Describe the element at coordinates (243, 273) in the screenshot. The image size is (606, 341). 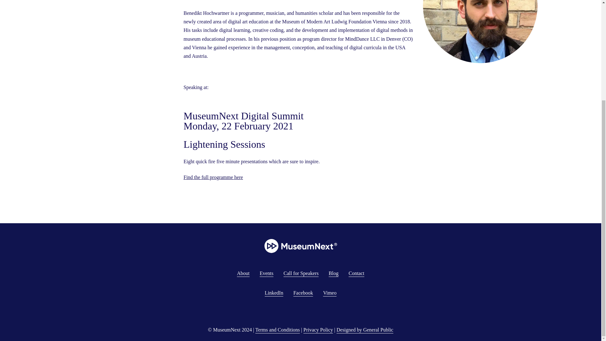
I see `About` at that location.